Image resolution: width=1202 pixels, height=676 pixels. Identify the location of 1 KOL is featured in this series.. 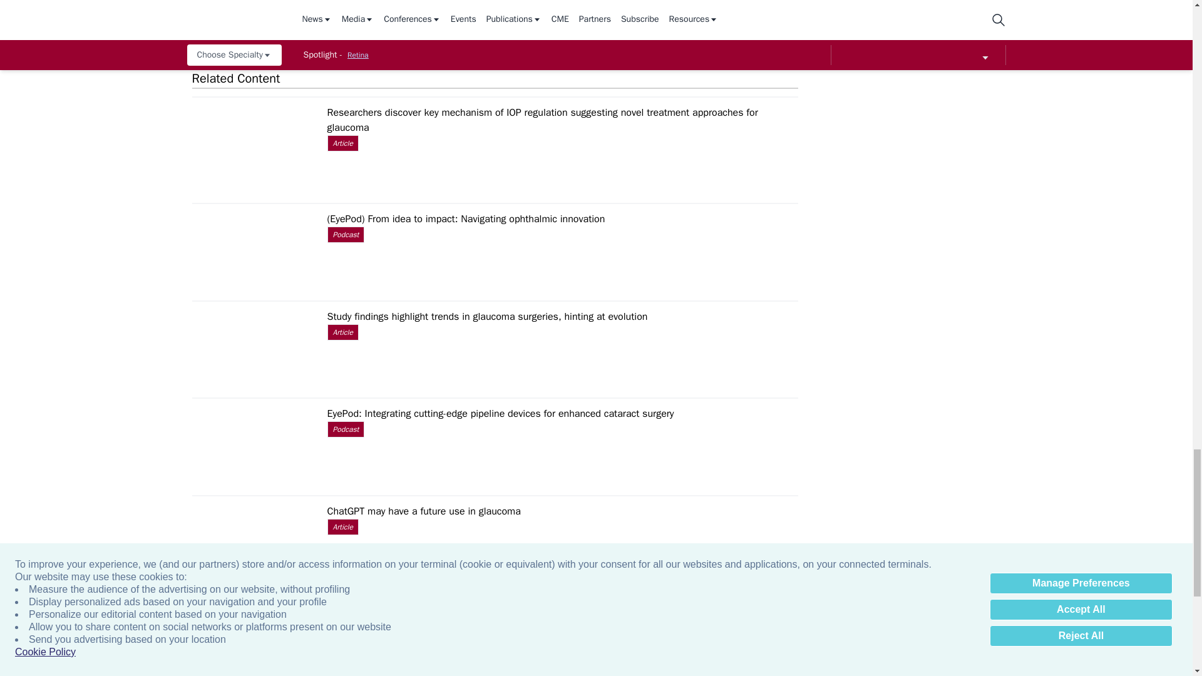
(555, 11).